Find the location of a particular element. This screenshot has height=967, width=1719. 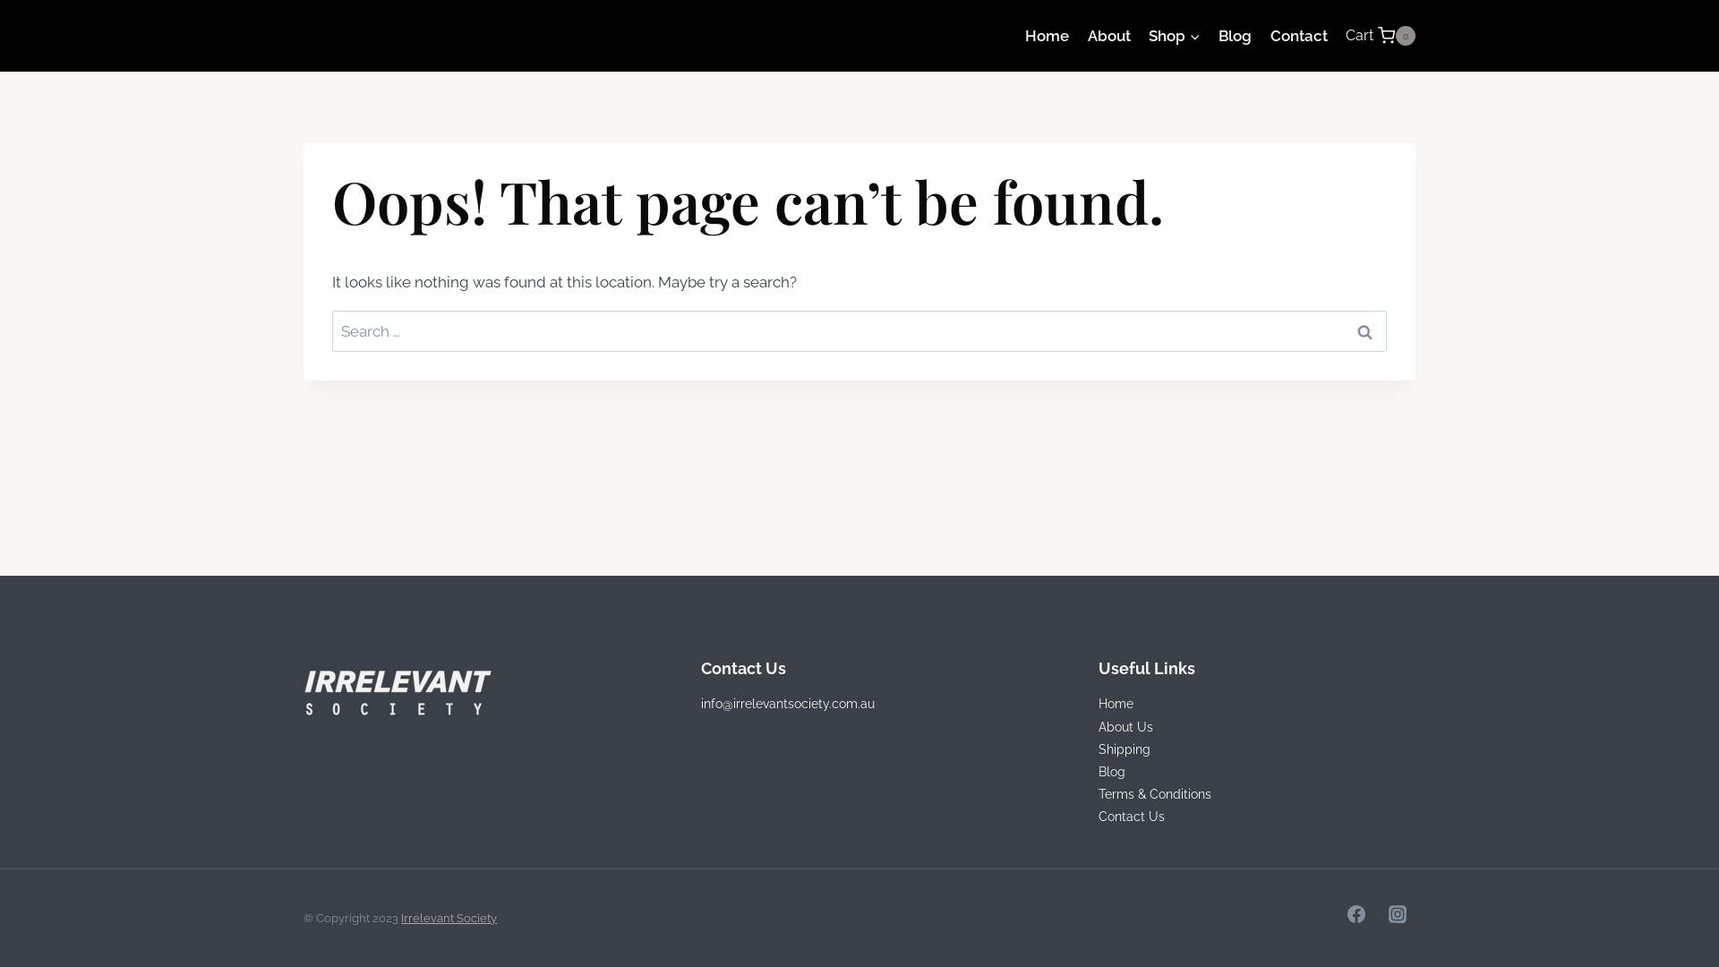

Terms & Conditions is located at coordinates (1155, 794).